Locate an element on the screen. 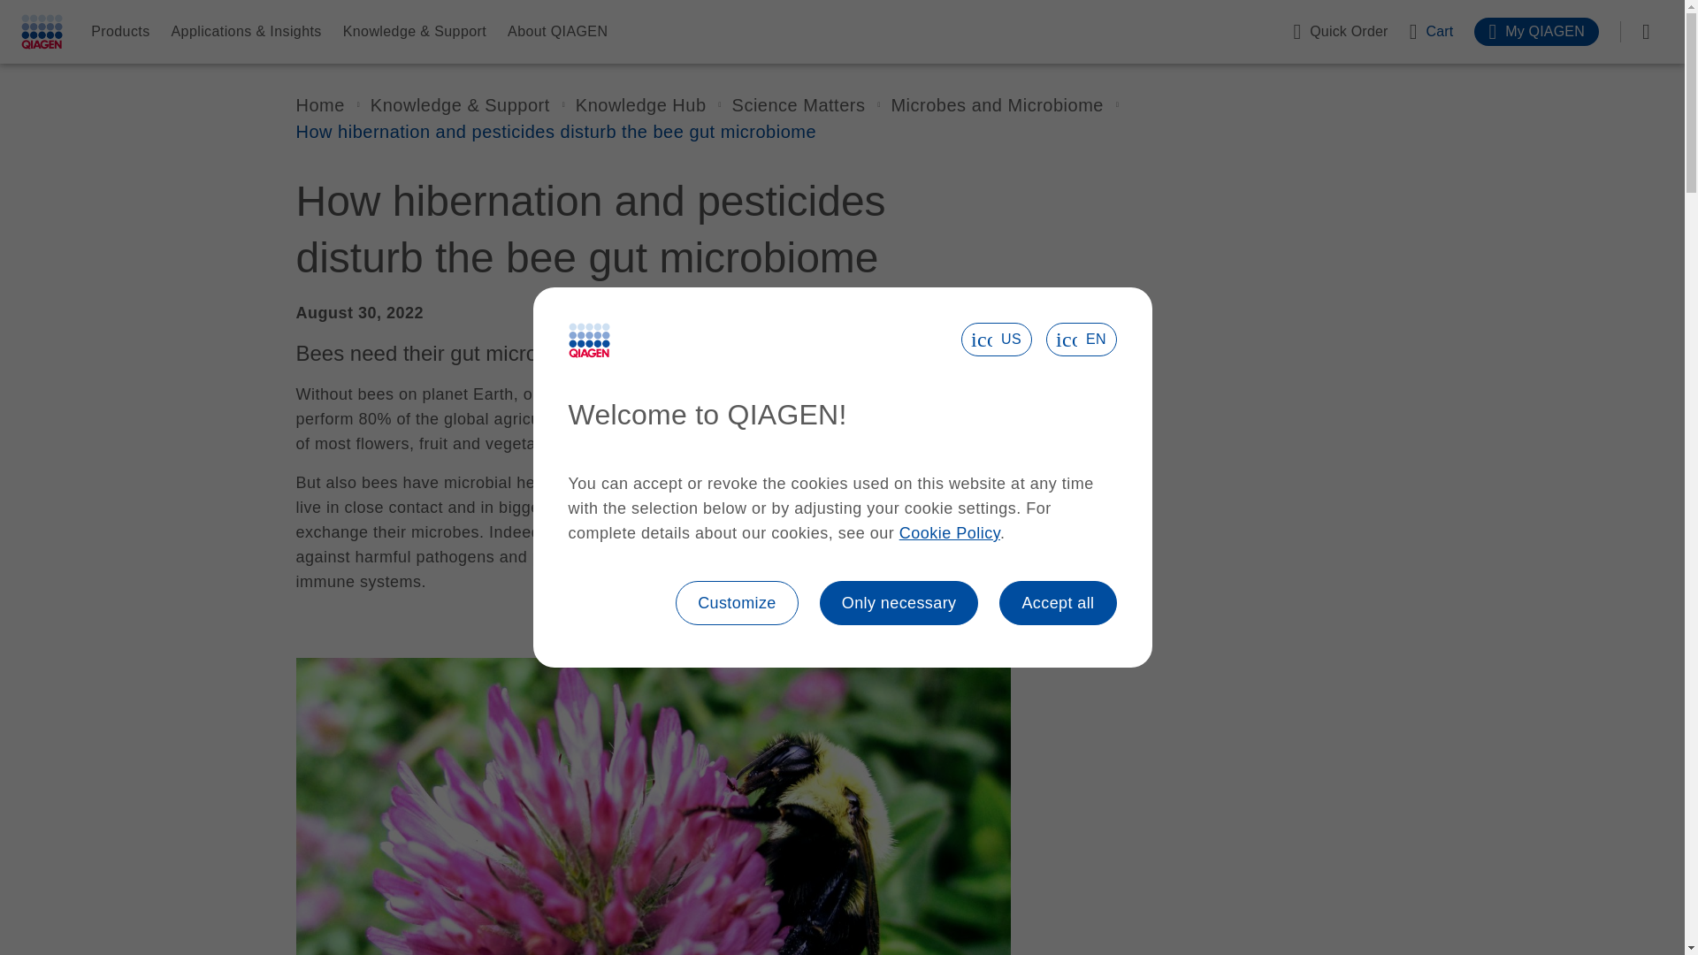  About QIAGEN is located at coordinates (557, 32).